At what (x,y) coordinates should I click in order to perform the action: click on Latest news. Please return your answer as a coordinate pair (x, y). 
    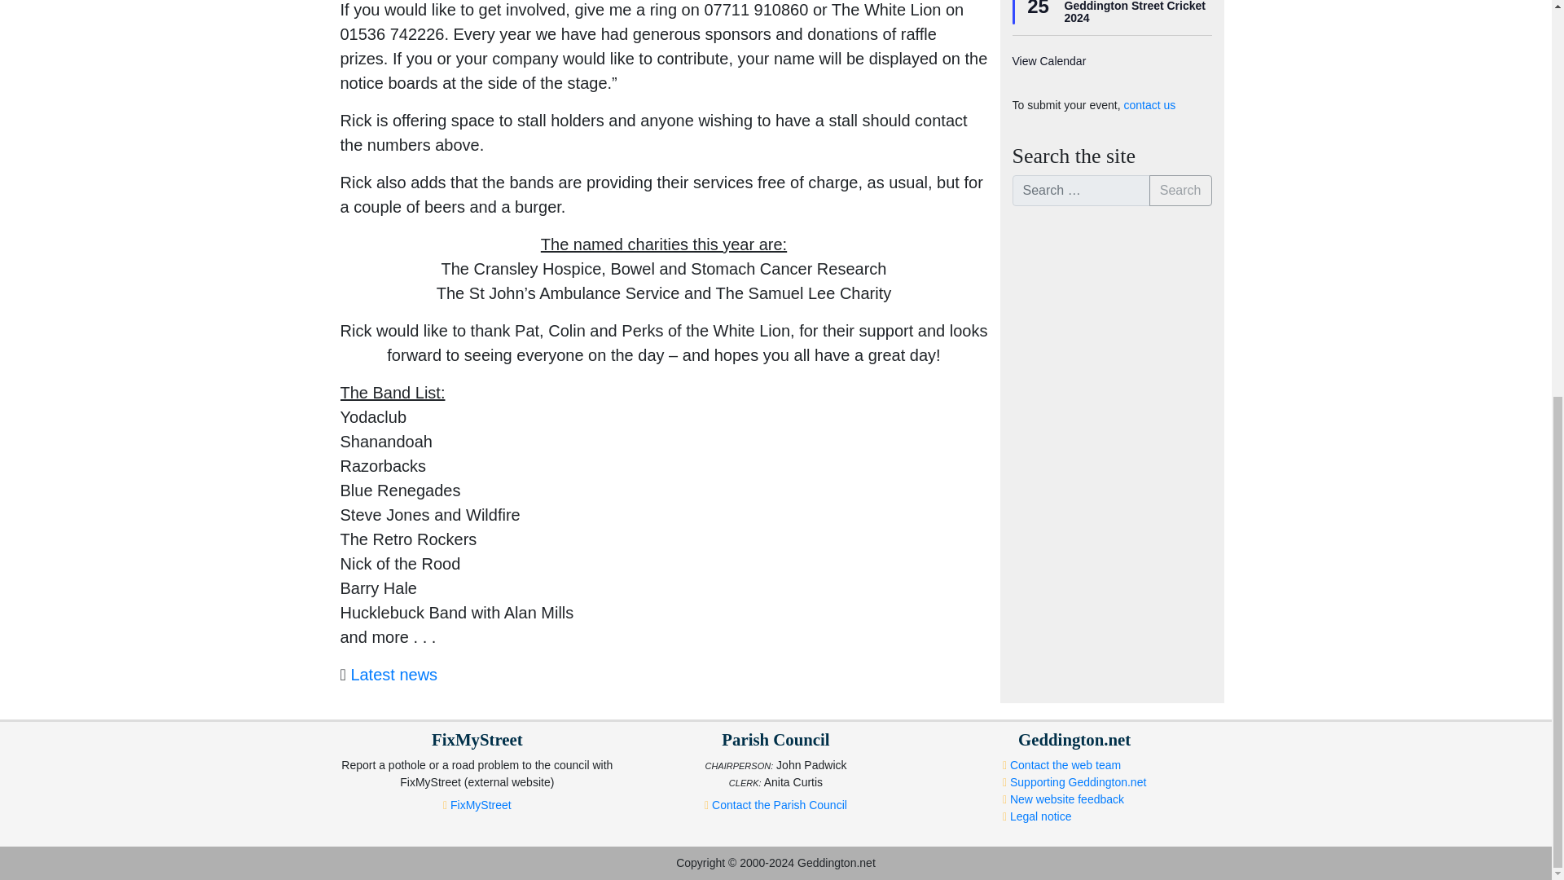
    Looking at the image, I should click on (394, 675).